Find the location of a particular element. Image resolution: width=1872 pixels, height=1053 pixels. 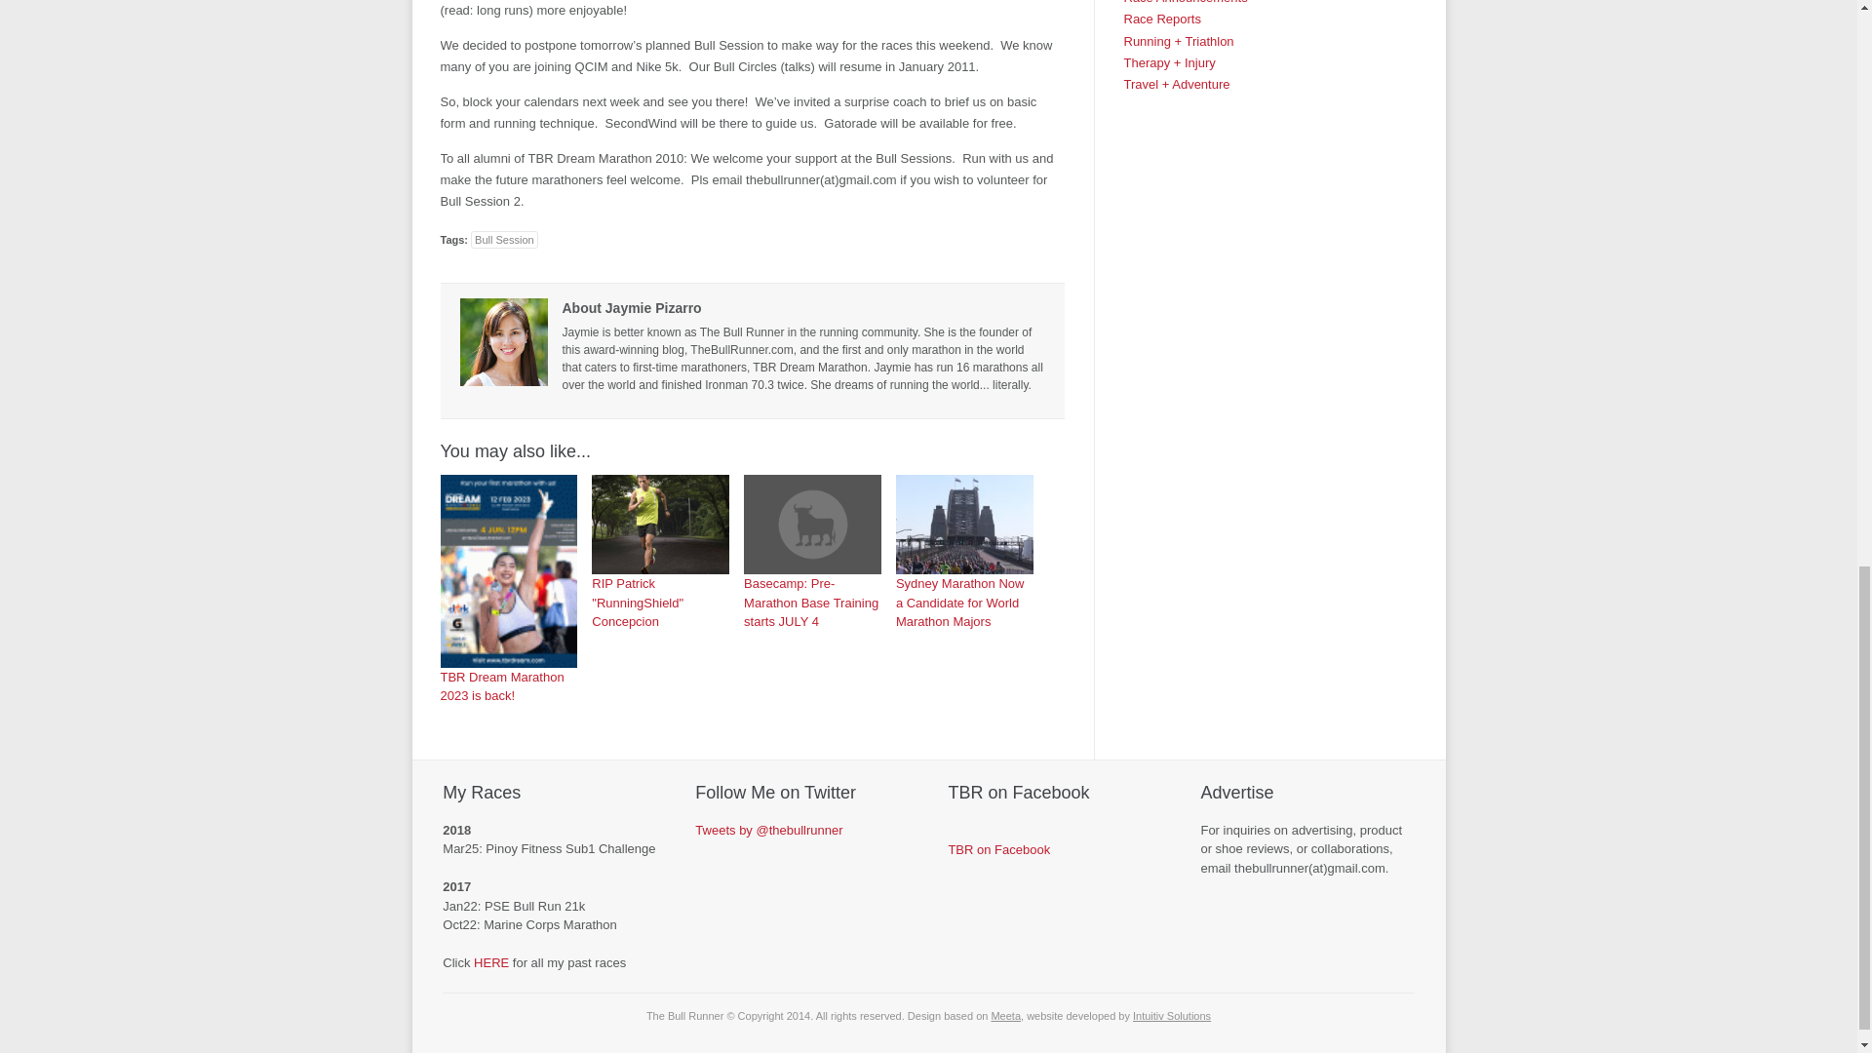

Basecamp: Pre-Marathon Base Training starts JULY 4 is located at coordinates (812, 525).